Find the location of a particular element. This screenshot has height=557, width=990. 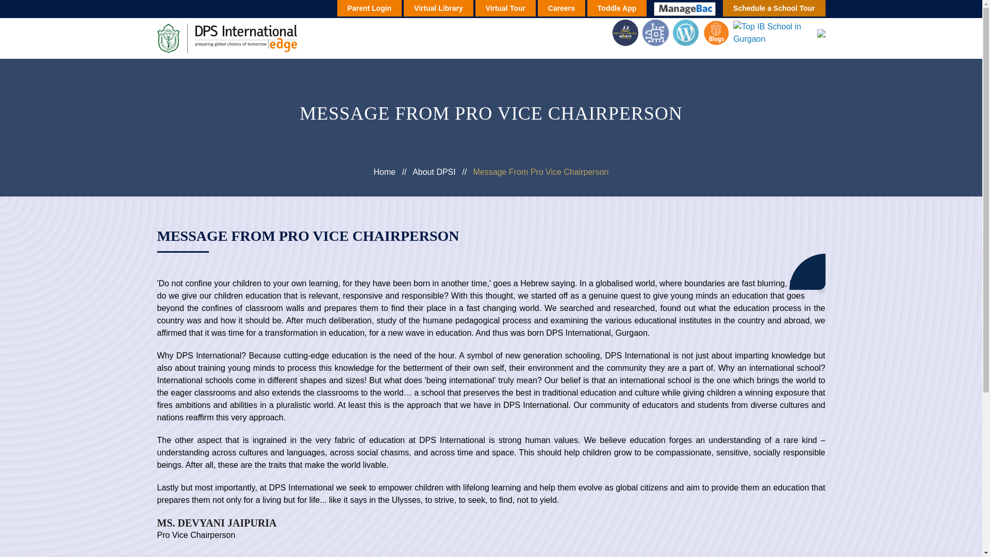

Toddle App is located at coordinates (617, 8).